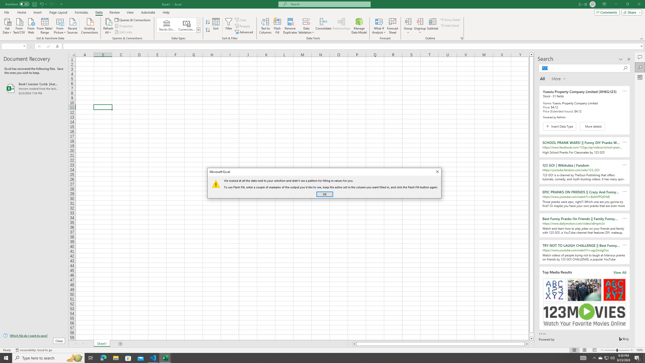 Image resolution: width=645 pixels, height=363 pixels. Describe the element at coordinates (103, 358) in the screenshot. I see `Microsoft Edge` at that location.